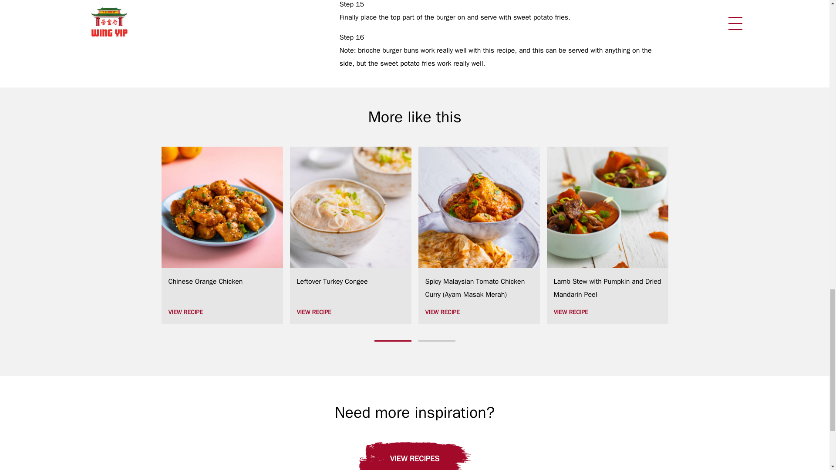 The width and height of the screenshot is (836, 470). What do you see at coordinates (351, 312) in the screenshot?
I see `VIEW RECIPE` at bounding box center [351, 312].